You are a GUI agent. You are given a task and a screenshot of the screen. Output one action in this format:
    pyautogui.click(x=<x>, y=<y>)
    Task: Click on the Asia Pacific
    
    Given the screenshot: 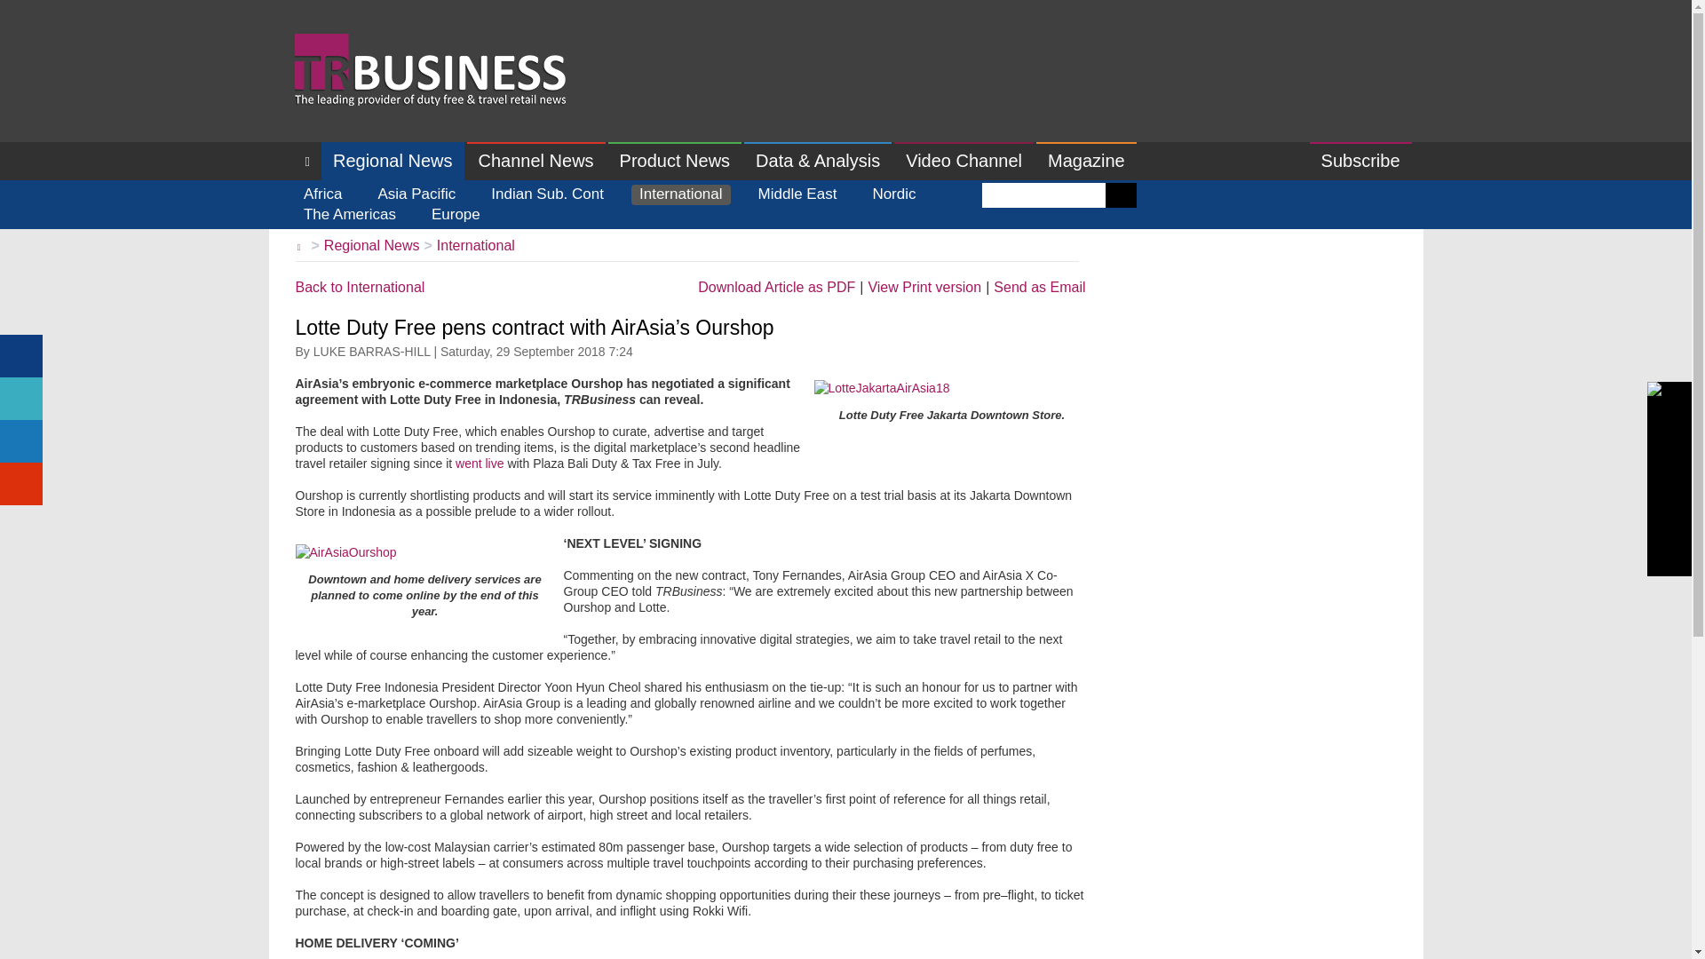 What is the action you would take?
    pyautogui.click(x=416, y=195)
    